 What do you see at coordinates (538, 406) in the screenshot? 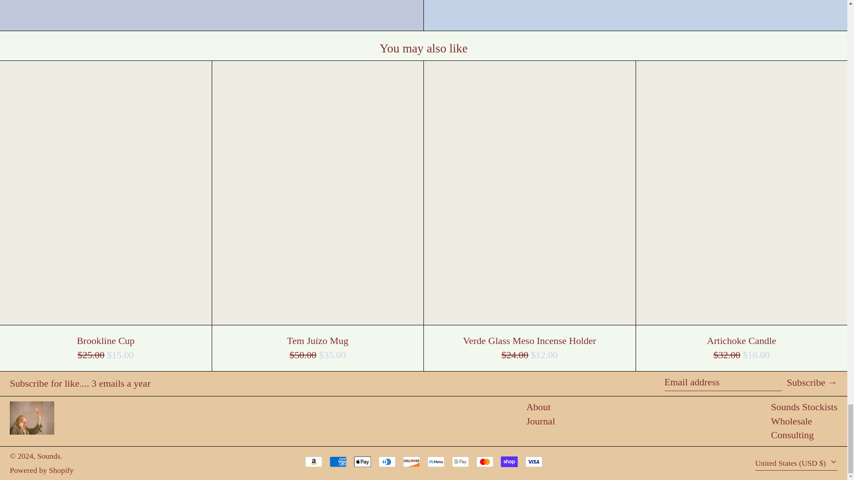
I see `About` at bounding box center [538, 406].